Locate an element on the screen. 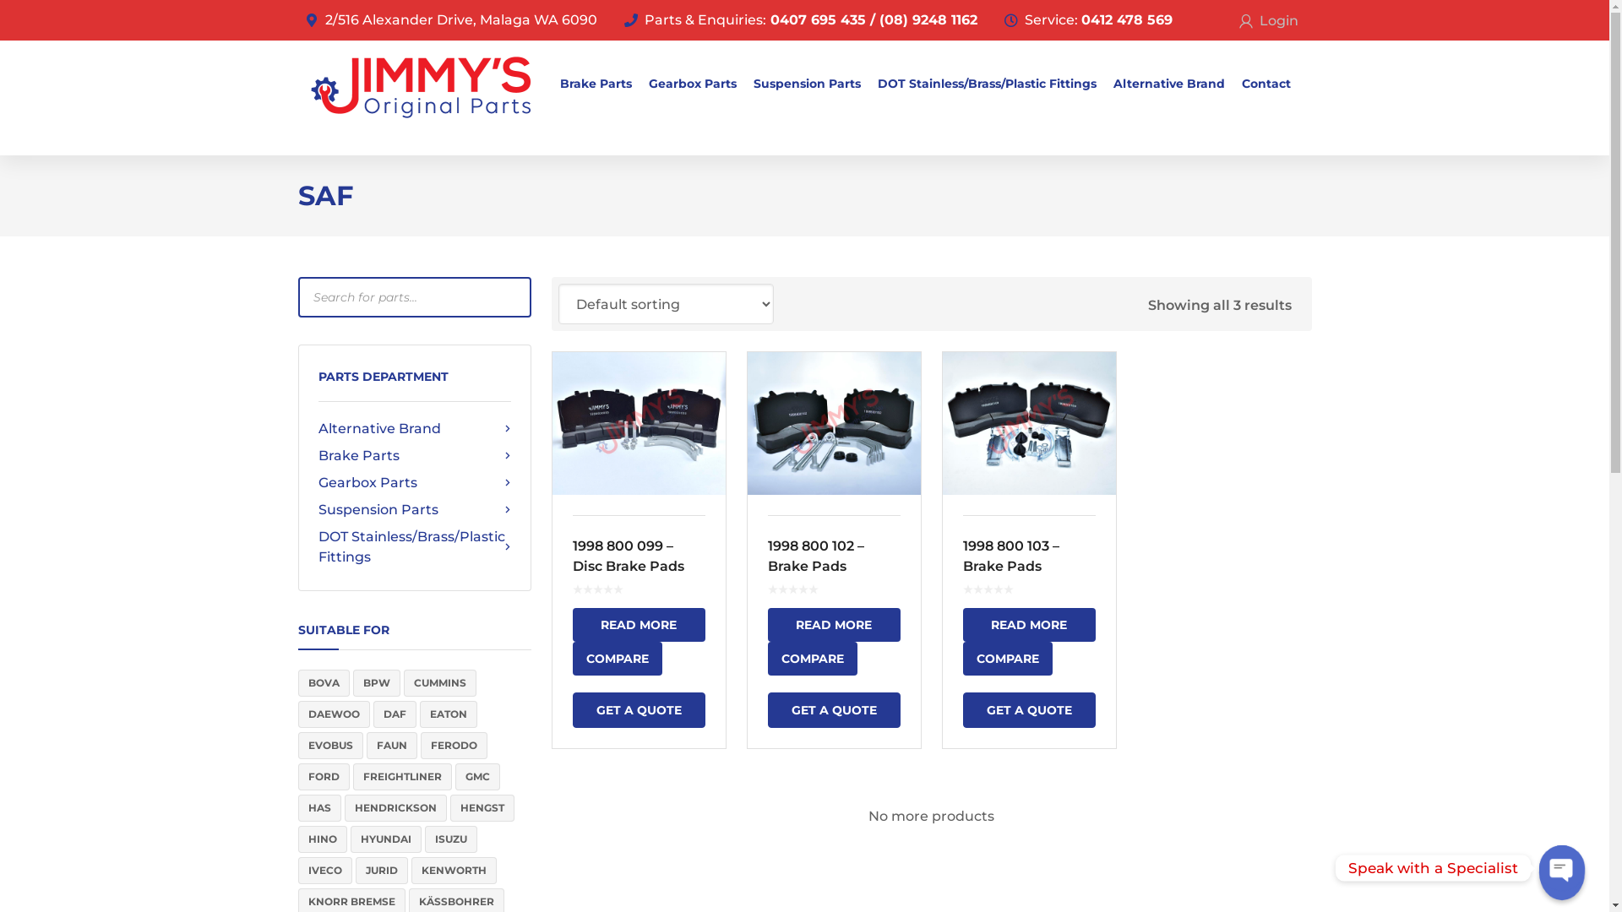 The width and height of the screenshot is (1622, 912). BOVA is located at coordinates (323, 683).